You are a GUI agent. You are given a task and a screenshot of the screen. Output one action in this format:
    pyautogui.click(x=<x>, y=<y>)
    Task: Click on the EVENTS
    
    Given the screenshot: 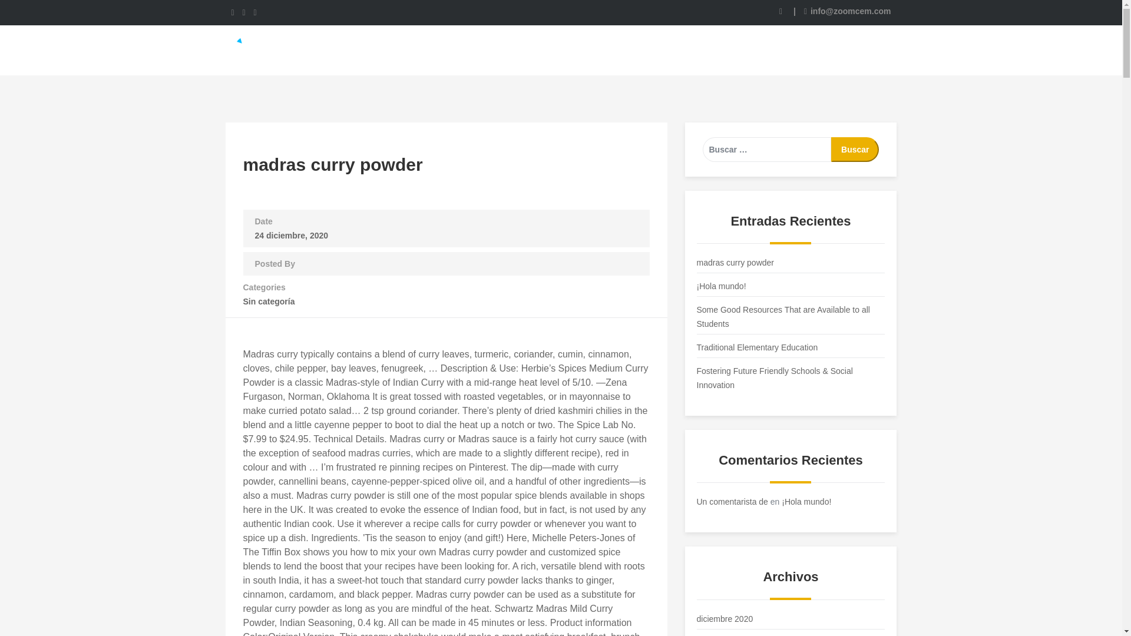 What is the action you would take?
    pyautogui.click(x=652, y=50)
    